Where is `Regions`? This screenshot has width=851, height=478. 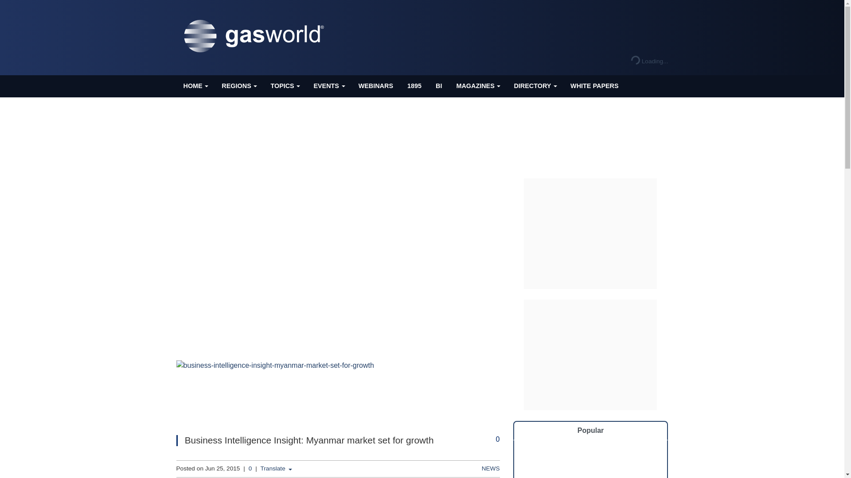
Regions is located at coordinates (238, 86).